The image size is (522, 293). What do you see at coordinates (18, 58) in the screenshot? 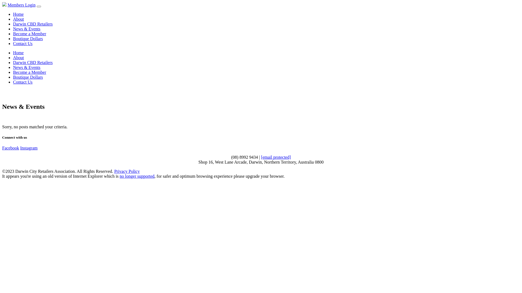
I see `About` at bounding box center [18, 58].